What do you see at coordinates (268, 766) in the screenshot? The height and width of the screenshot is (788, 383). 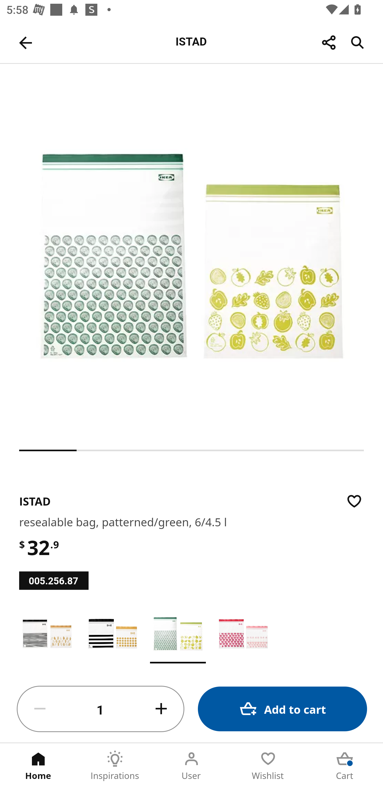 I see `Wishlist
Tab 4 of 5` at bounding box center [268, 766].